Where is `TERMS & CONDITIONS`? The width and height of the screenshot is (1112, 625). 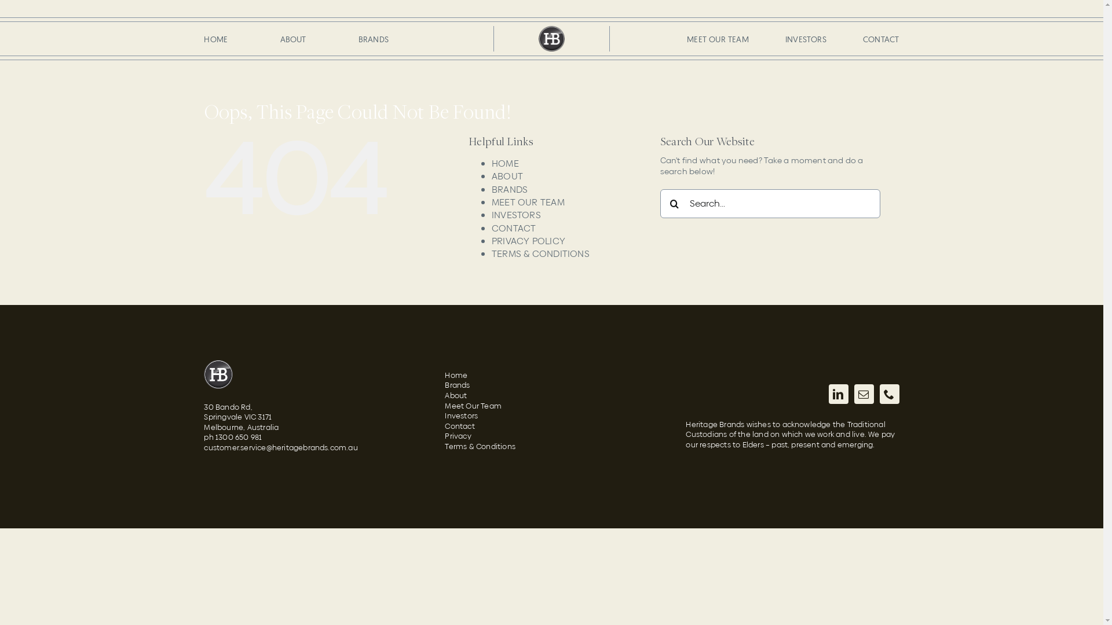
TERMS & CONDITIONS is located at coordinates (540, 253).